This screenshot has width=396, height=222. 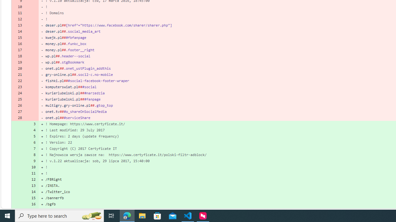 What do you see at coordinates (18, 210) in the screenshot?
I see `Class: blob-num blob-num-addition empty-cell` at bounding box center [18, 210].